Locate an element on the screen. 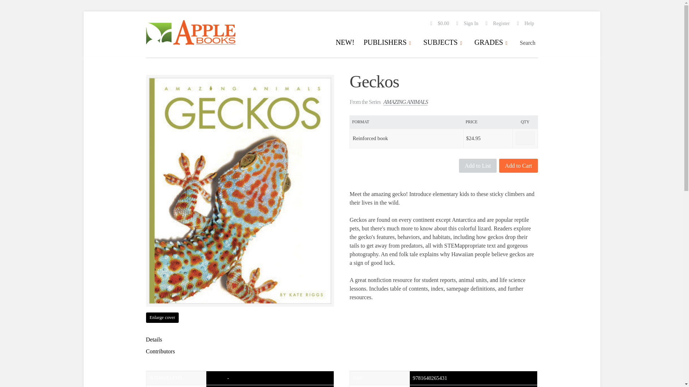 The width and height of the screenshot is (689, 387). You must login to add items to your list is located at coordinates (478, 166).